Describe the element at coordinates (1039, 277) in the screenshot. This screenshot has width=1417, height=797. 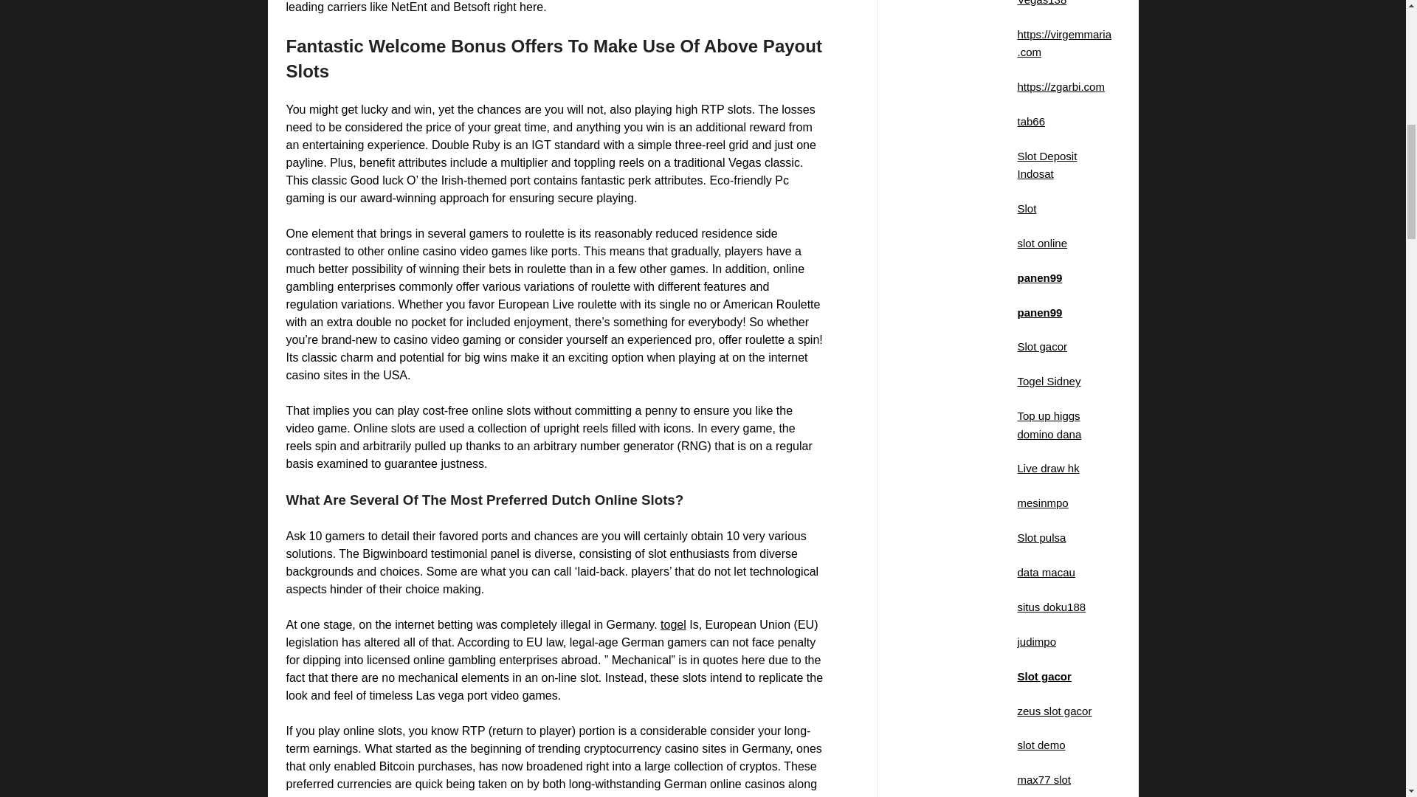
I see `panen99` at that location.